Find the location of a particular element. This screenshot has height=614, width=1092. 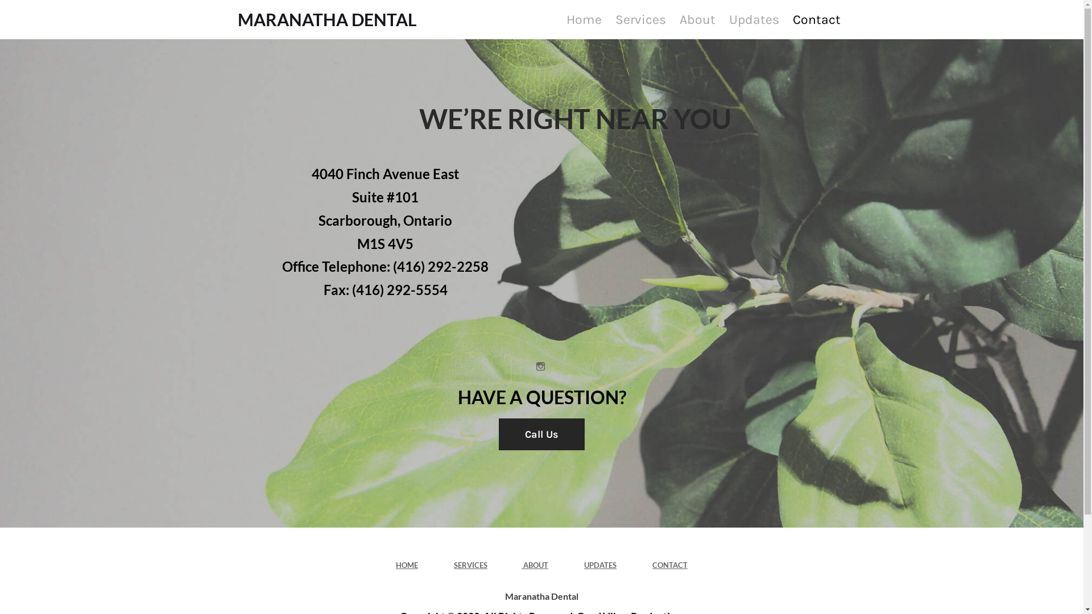

UPDATES is located at coordinates (601, 565).